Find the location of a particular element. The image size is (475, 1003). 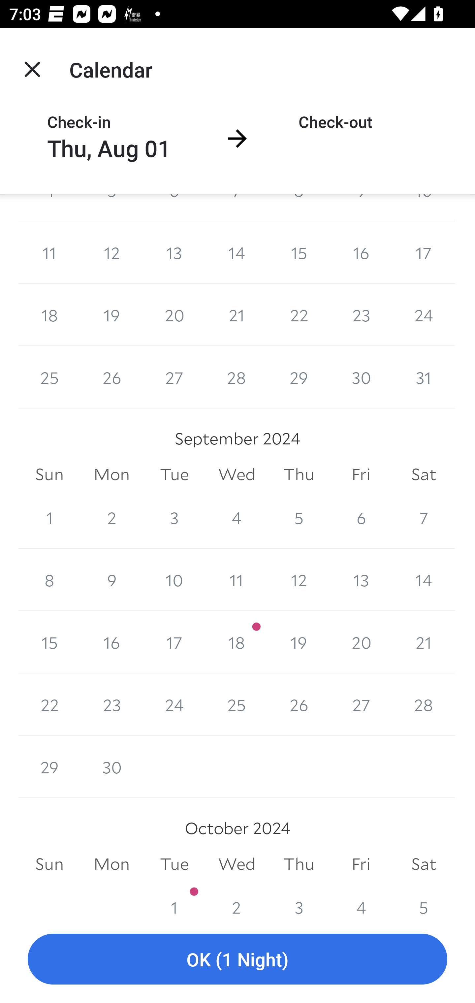

Mon is located at coordinates (111, 474).